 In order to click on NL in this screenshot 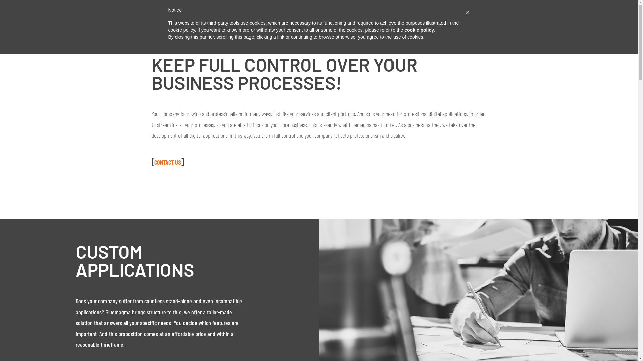, I will do `click(496, 15)`.